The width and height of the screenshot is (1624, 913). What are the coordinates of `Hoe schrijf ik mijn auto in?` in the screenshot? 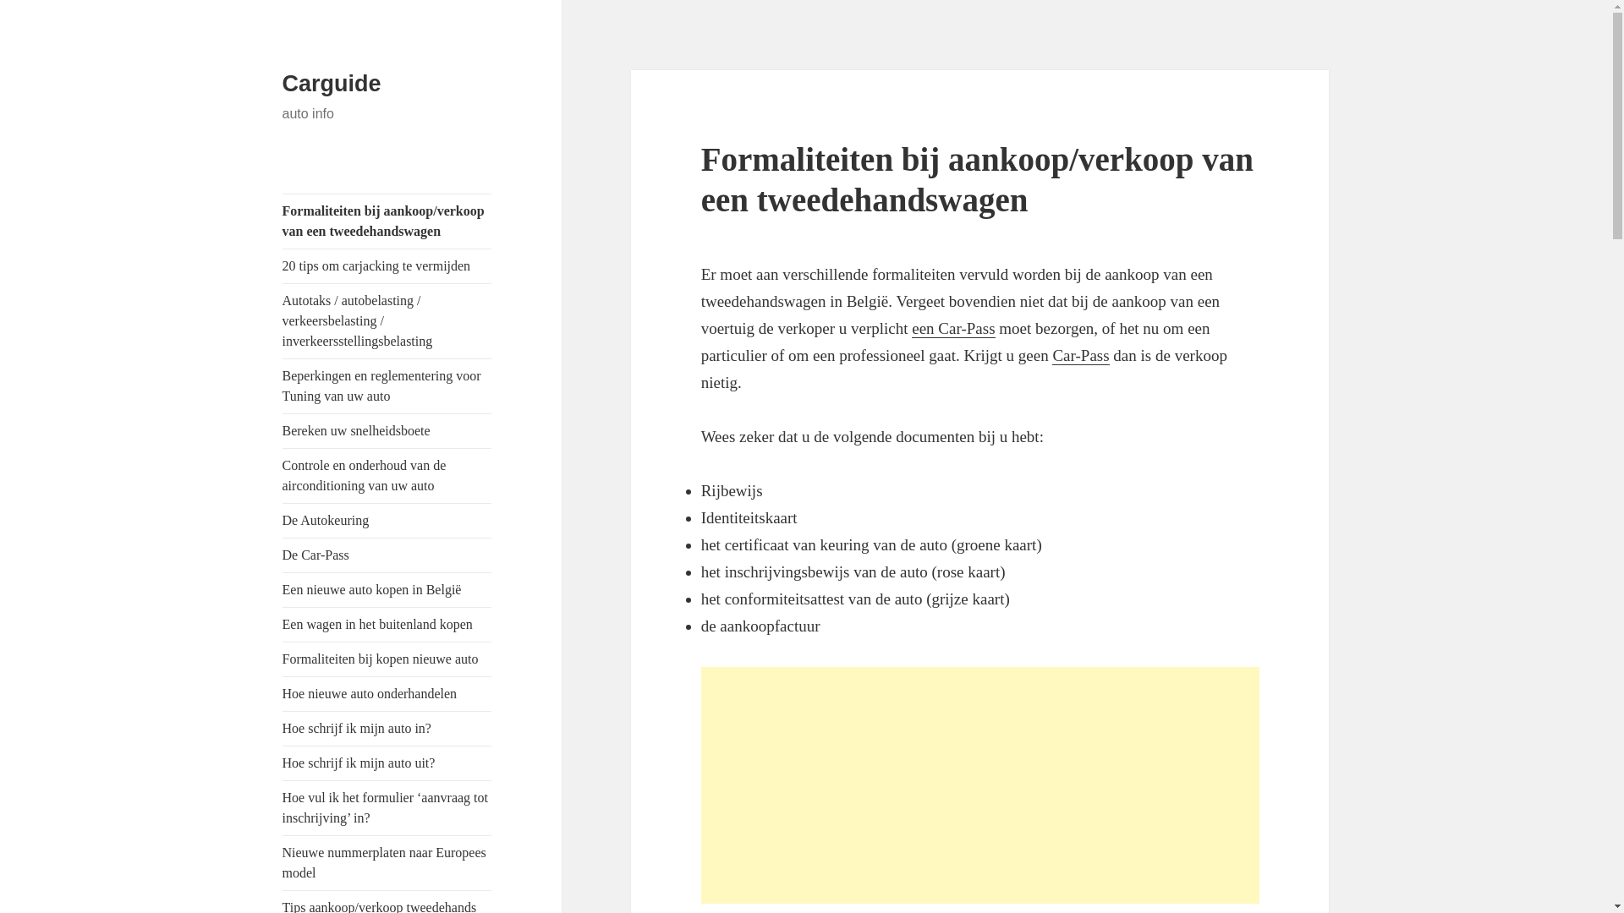 It's located at (387, 729).